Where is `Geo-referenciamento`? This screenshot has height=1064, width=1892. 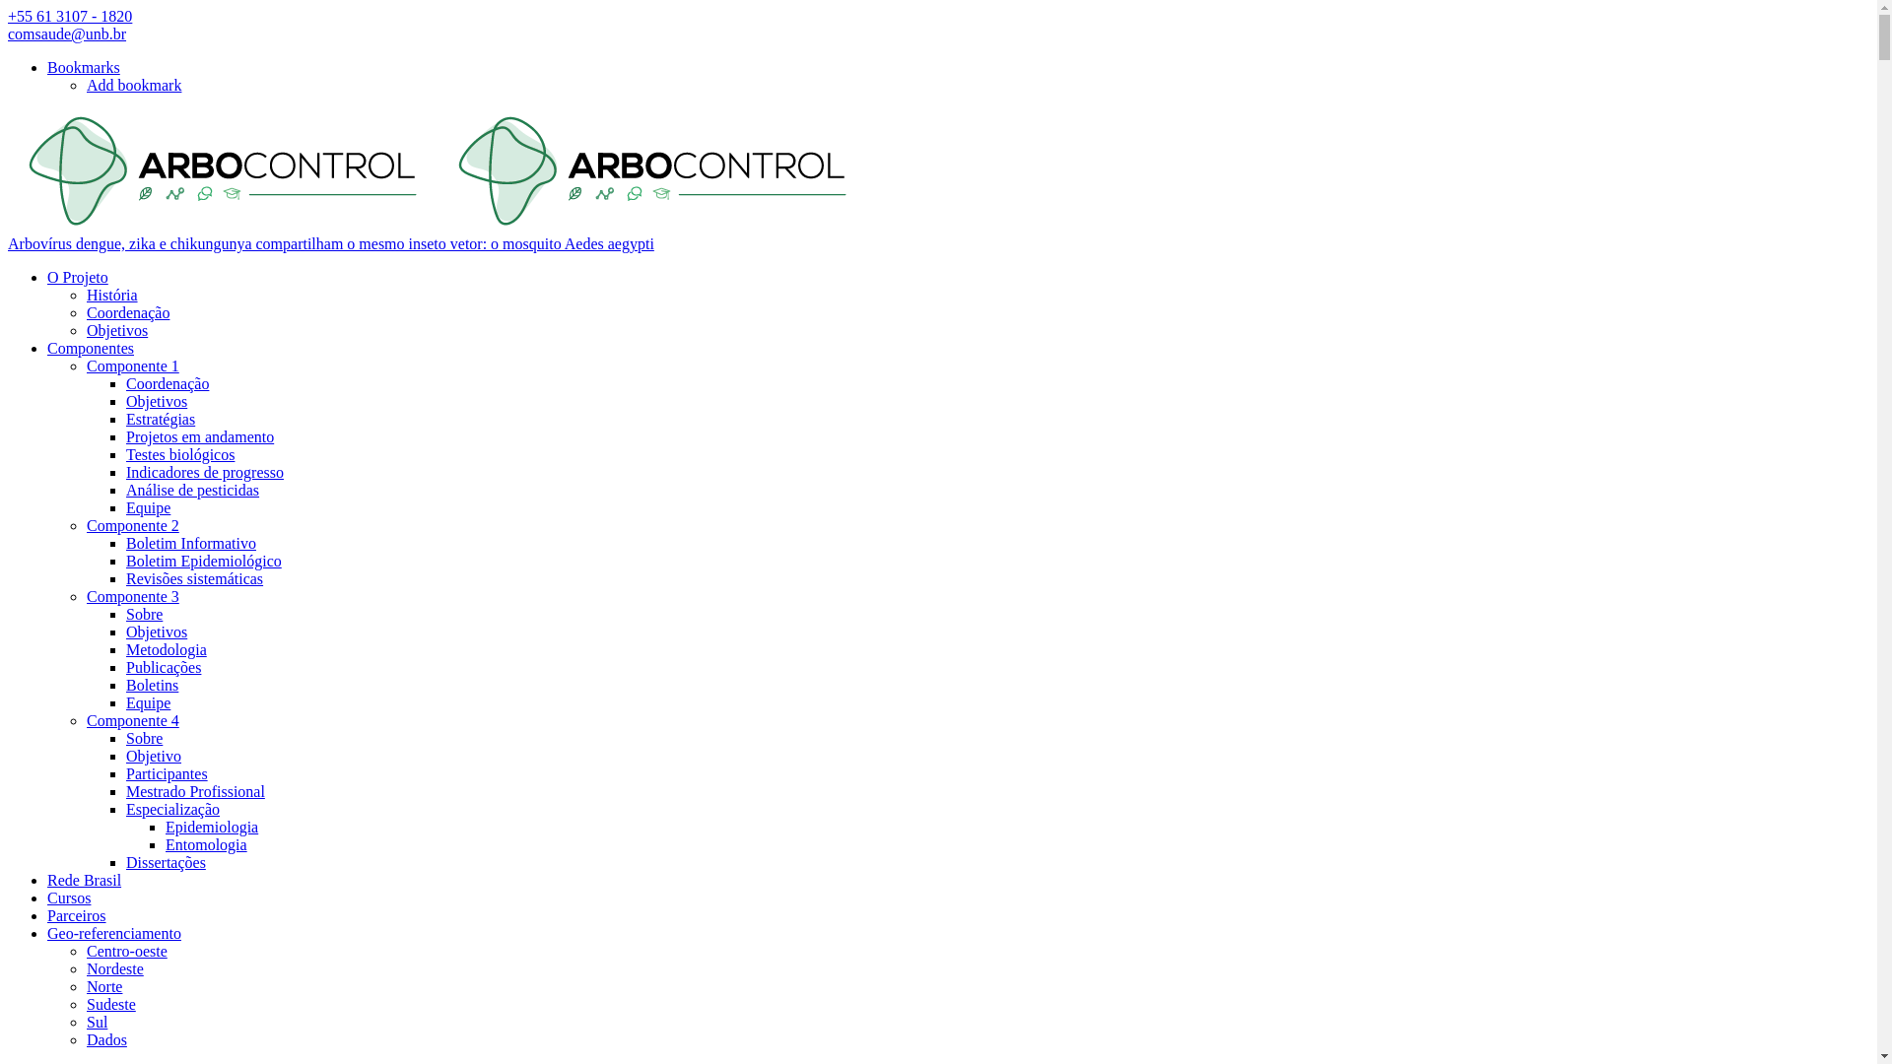 Geo-referenciamento is located at coordinates (114, 934).